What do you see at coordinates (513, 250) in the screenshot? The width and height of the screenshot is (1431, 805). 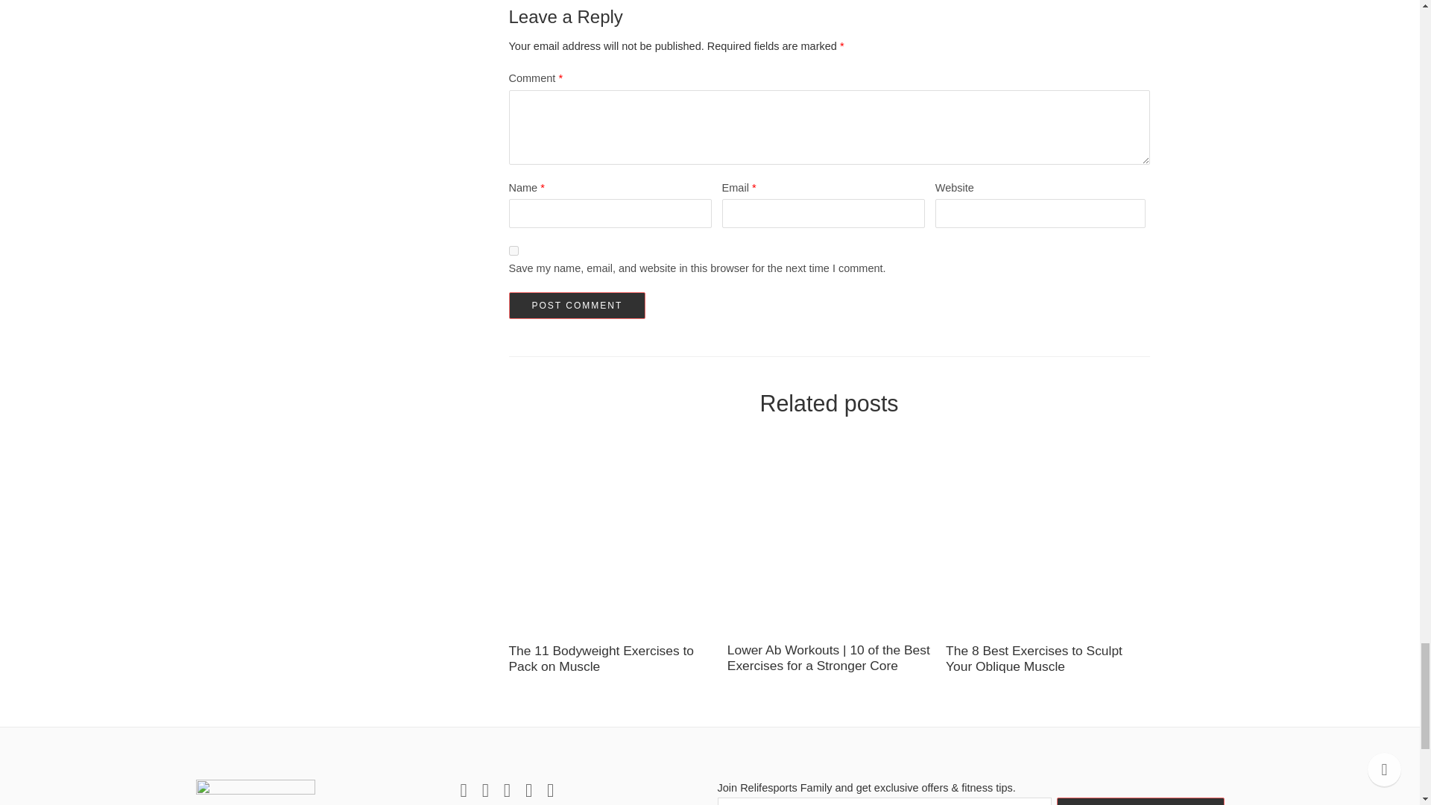 I see `yes` at bounding box center [513, 250].